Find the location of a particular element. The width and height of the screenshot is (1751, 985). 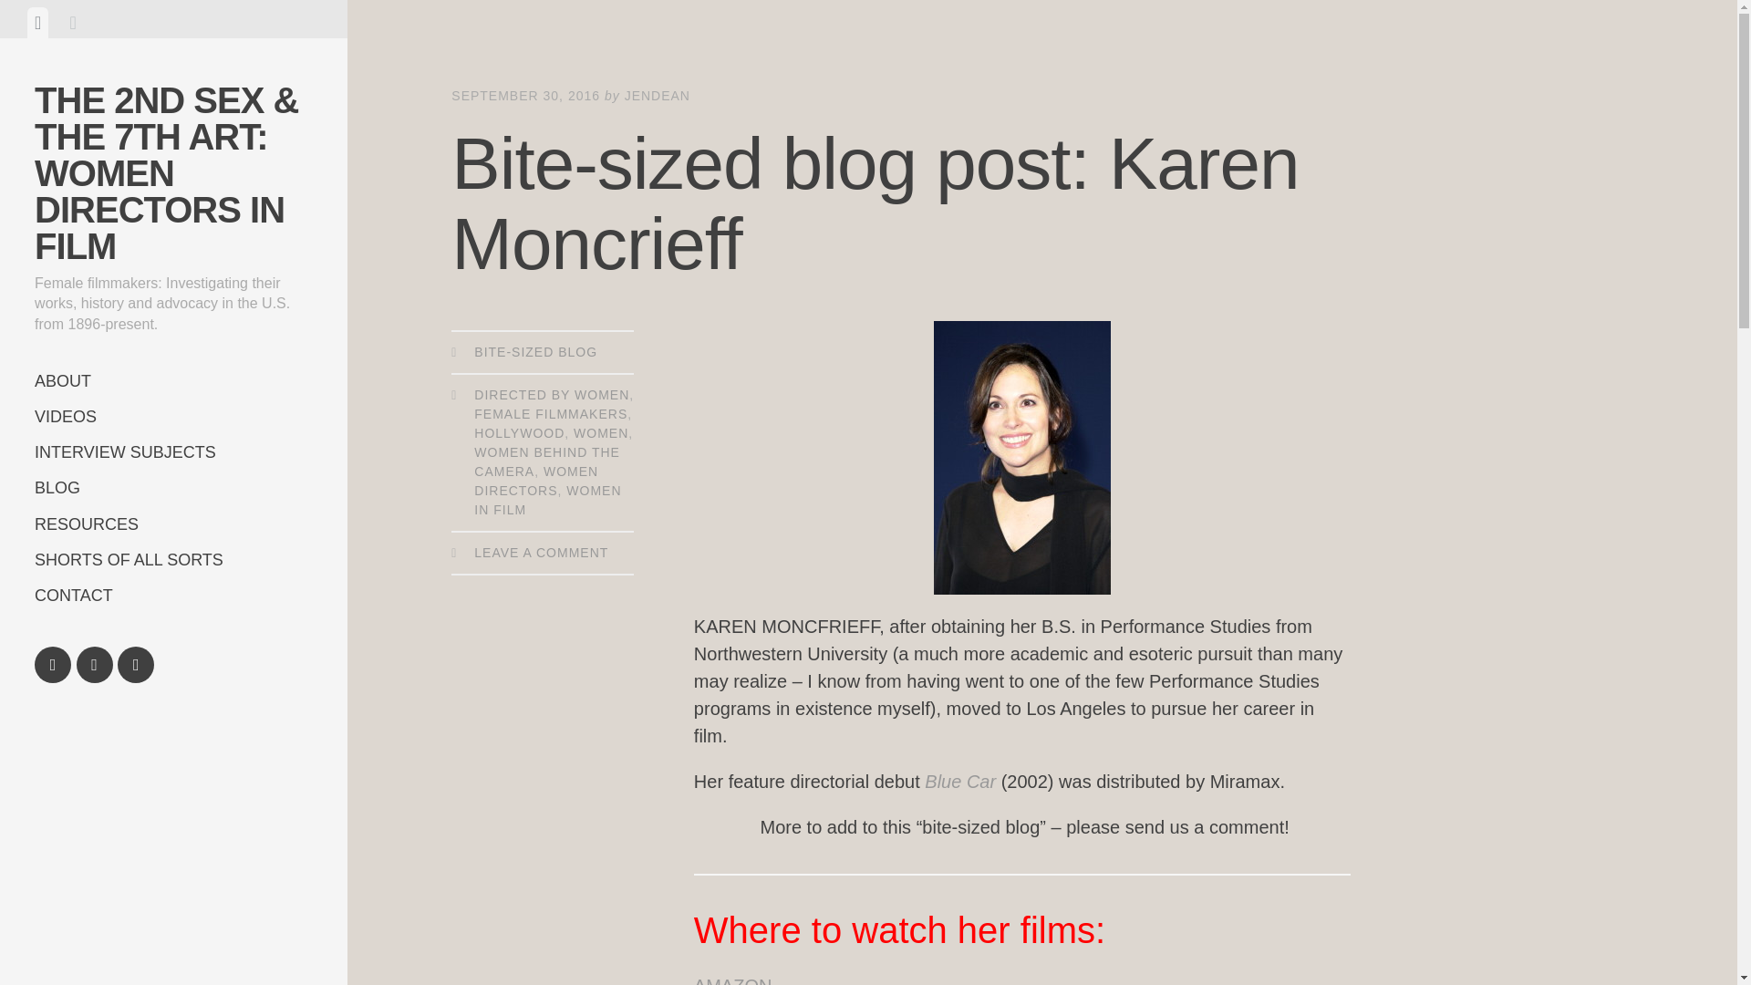

RESOURCES is located at coordinates (173, 525).